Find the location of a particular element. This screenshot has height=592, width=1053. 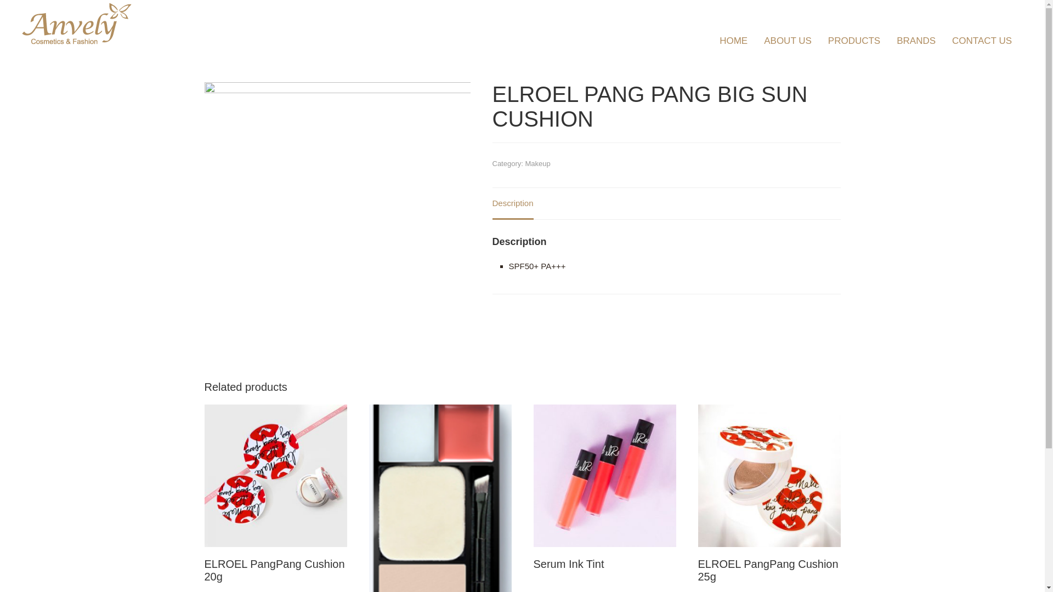

ABOUT US is located at coordinates (788, 41).